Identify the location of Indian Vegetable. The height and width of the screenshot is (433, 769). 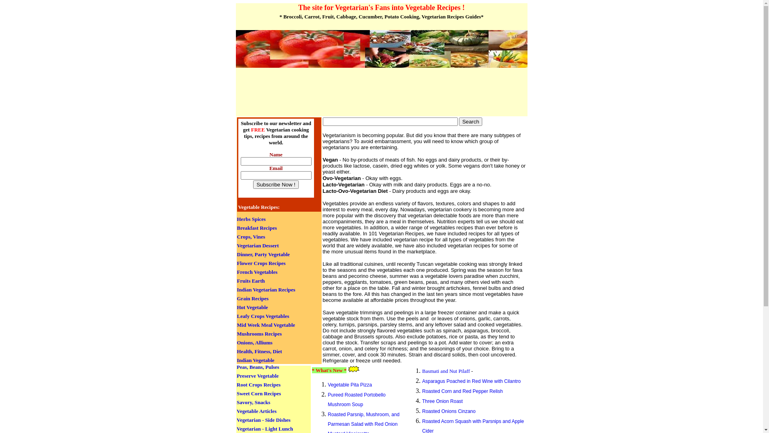
(256, 360).